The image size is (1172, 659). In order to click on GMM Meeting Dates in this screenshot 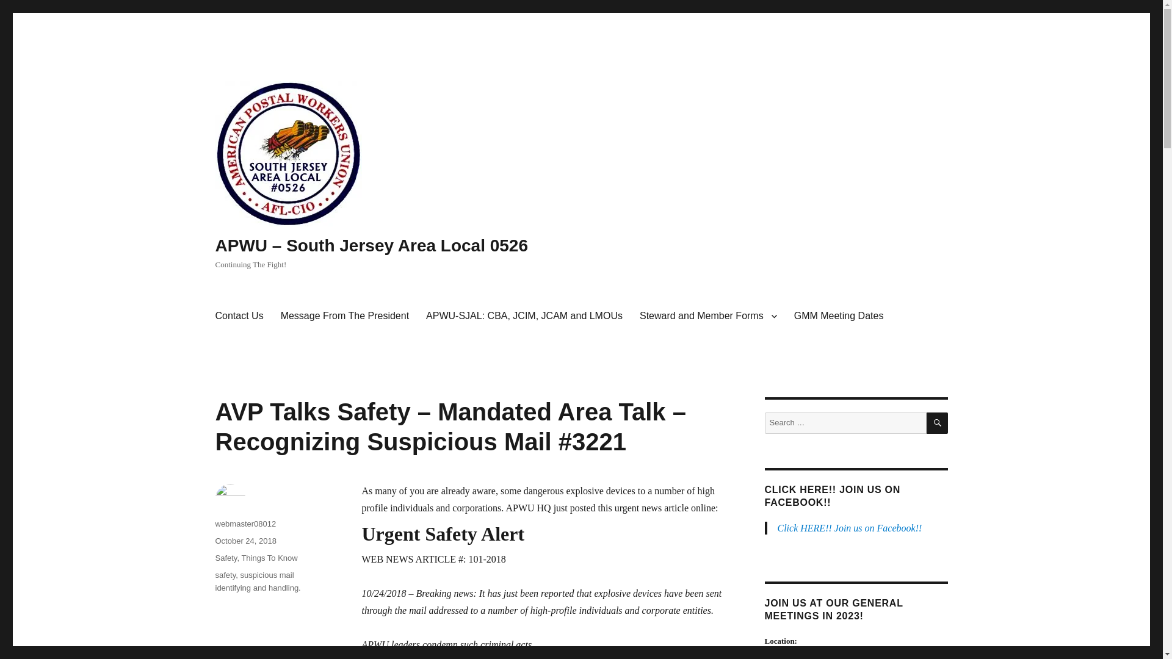, I will do `click(839, 315)`.